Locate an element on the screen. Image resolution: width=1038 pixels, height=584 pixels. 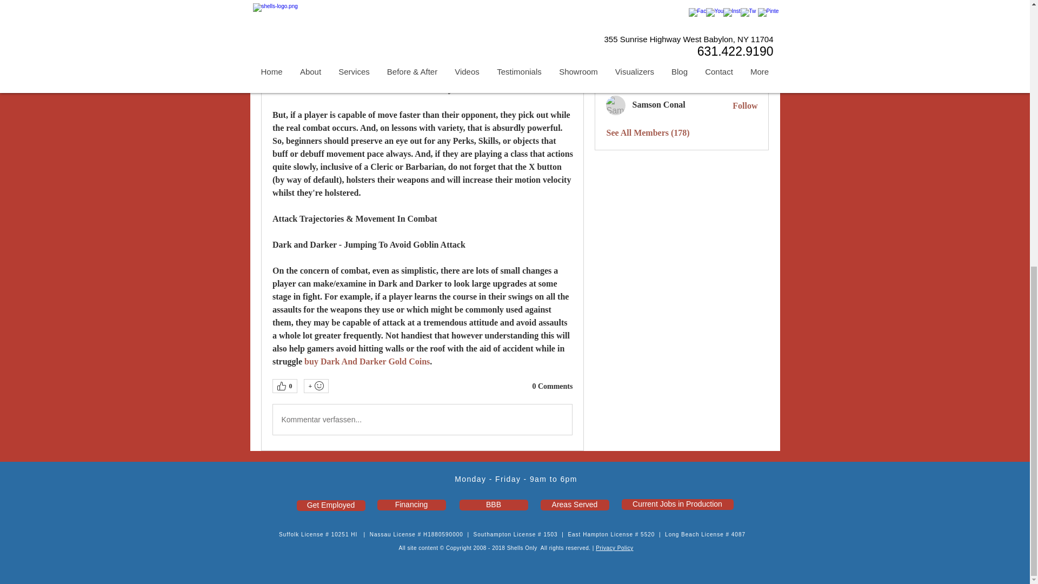
Shells Marketing is located at coordinates (616, 5).